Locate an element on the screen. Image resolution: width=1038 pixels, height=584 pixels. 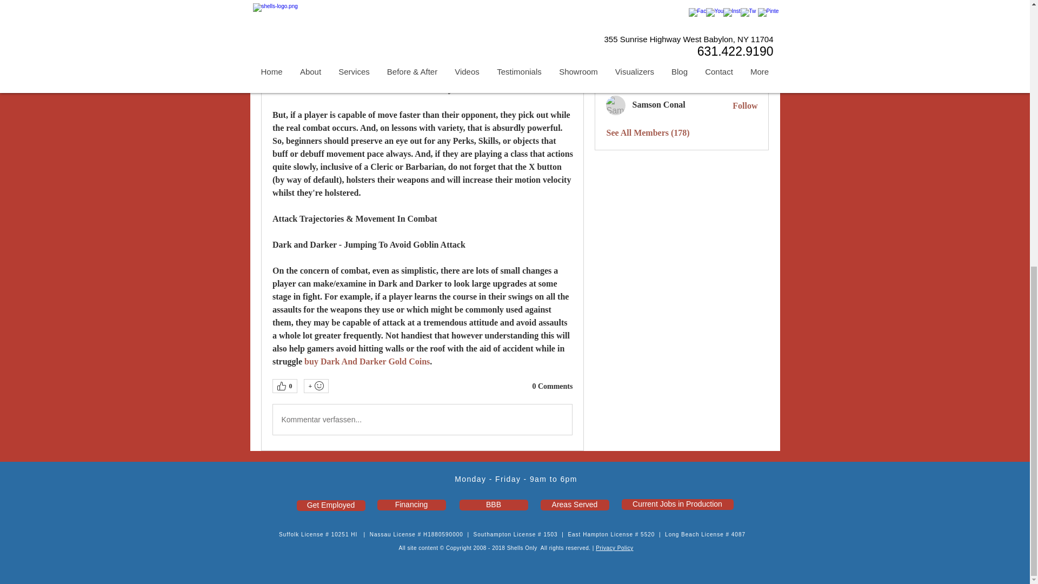
Shells Marketing is located at coordinates (616, 5).